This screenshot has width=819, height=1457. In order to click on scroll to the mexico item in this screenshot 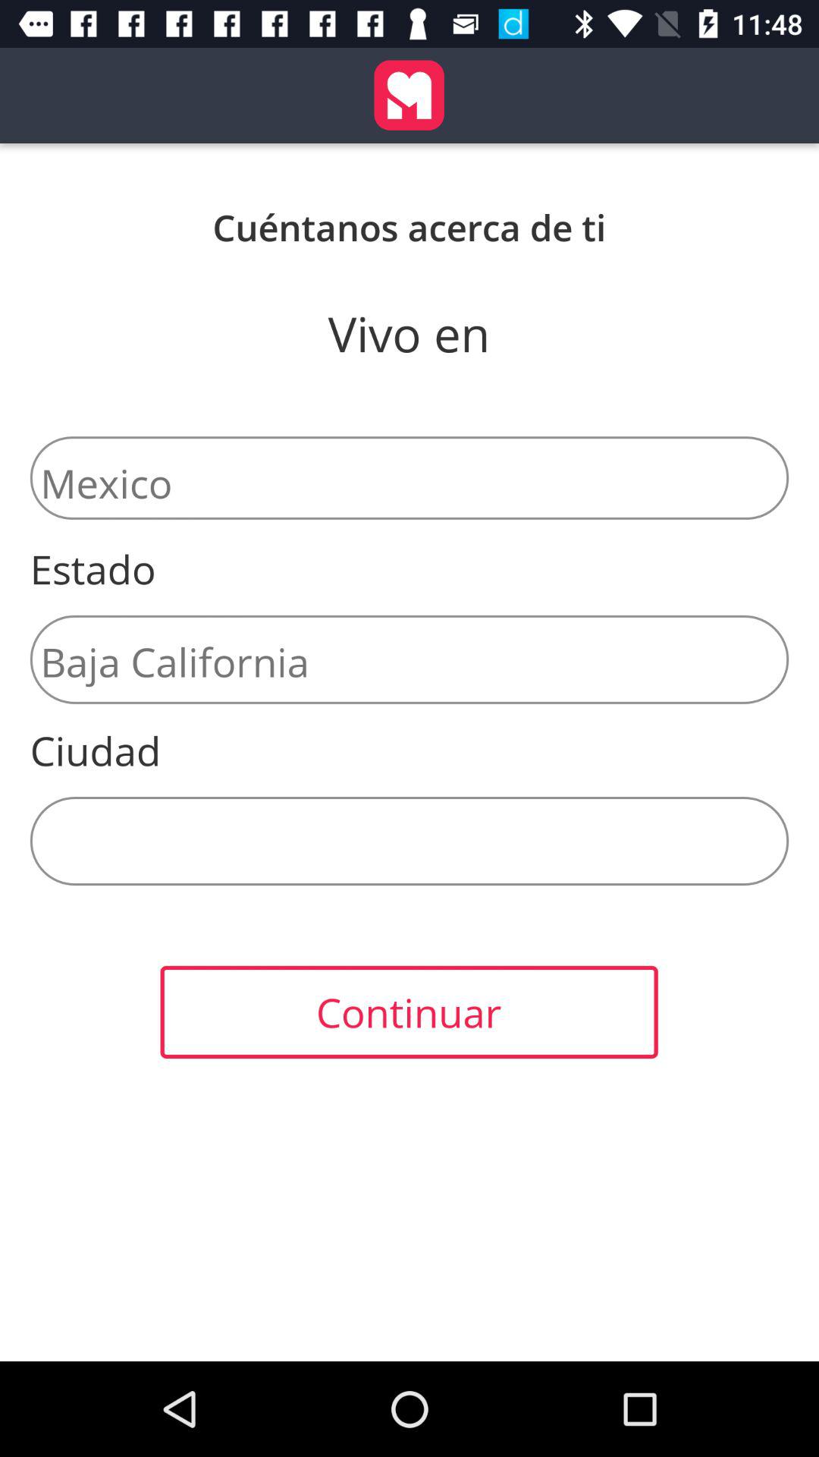, I will do `click(409, 478)`.